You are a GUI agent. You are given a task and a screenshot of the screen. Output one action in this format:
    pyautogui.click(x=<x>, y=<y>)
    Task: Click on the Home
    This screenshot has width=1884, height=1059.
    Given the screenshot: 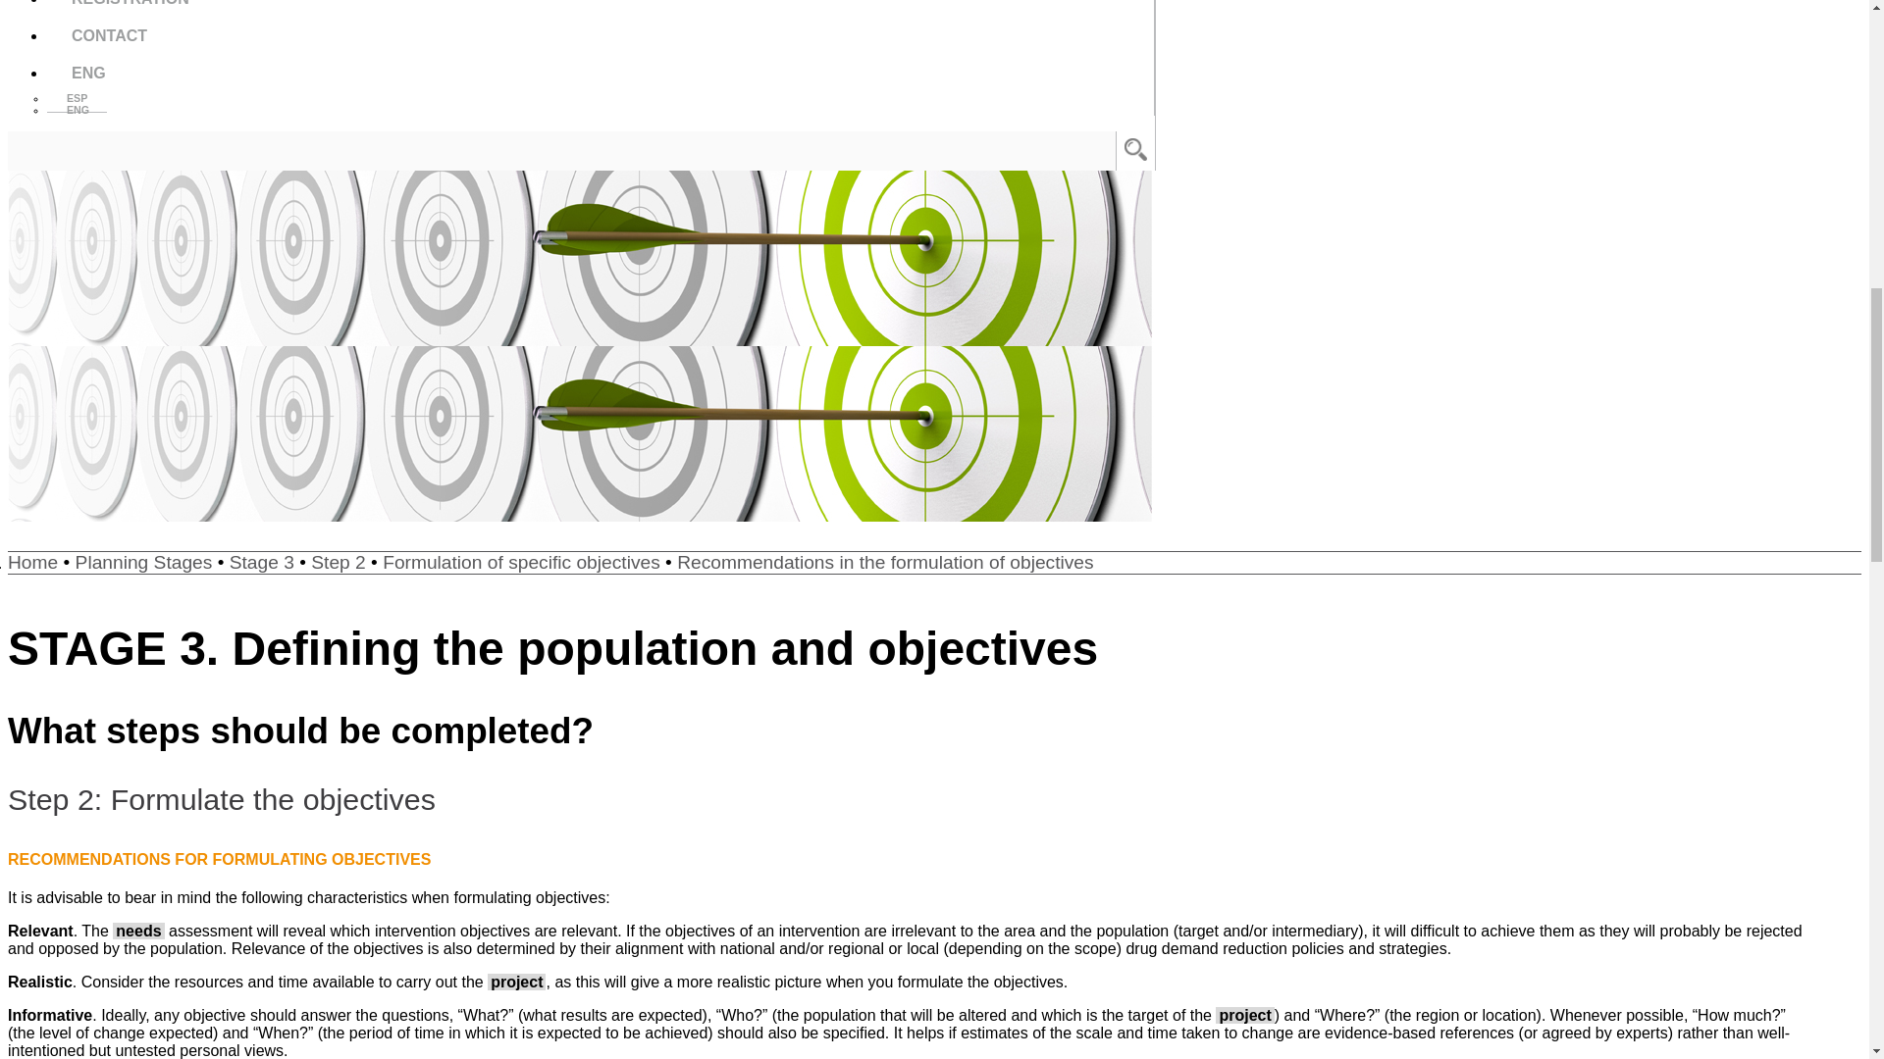 What is the action you would take?
    pyautogui.click(x=32, y=562)
    